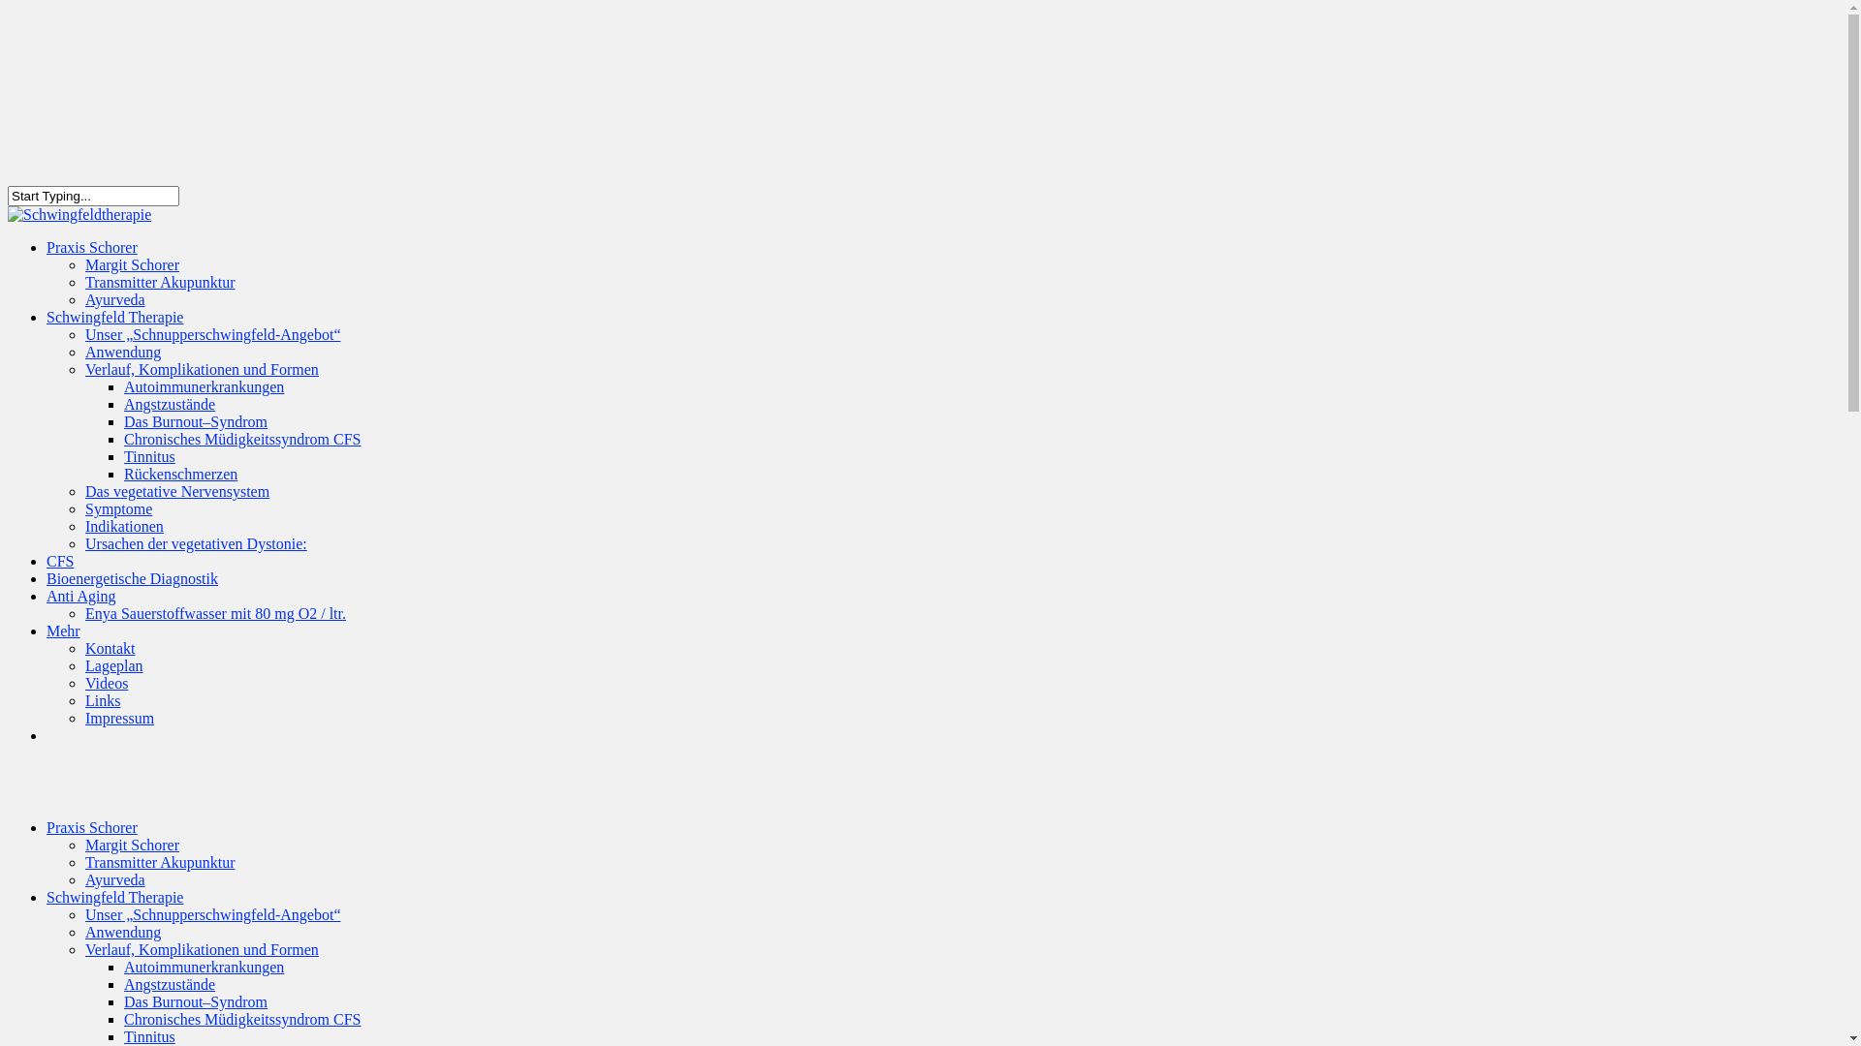 The height and width of the screenshot is (1046, 1861). I want to click on Indikationen, so click(124, 527).